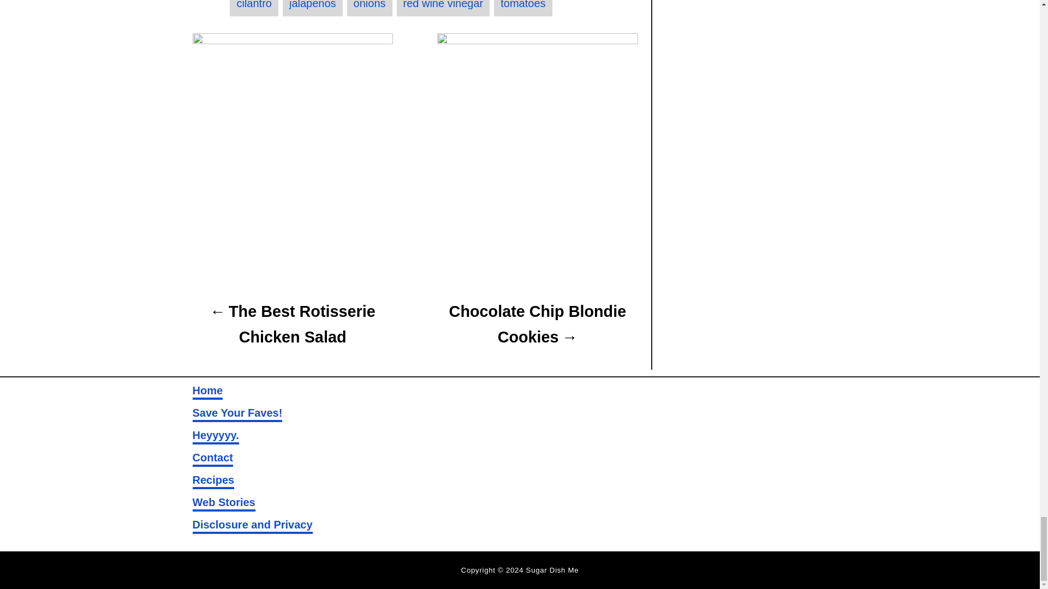  Describe the element at coordinates (312, 9) in the screenshot. I see `jalapenos` at that location.